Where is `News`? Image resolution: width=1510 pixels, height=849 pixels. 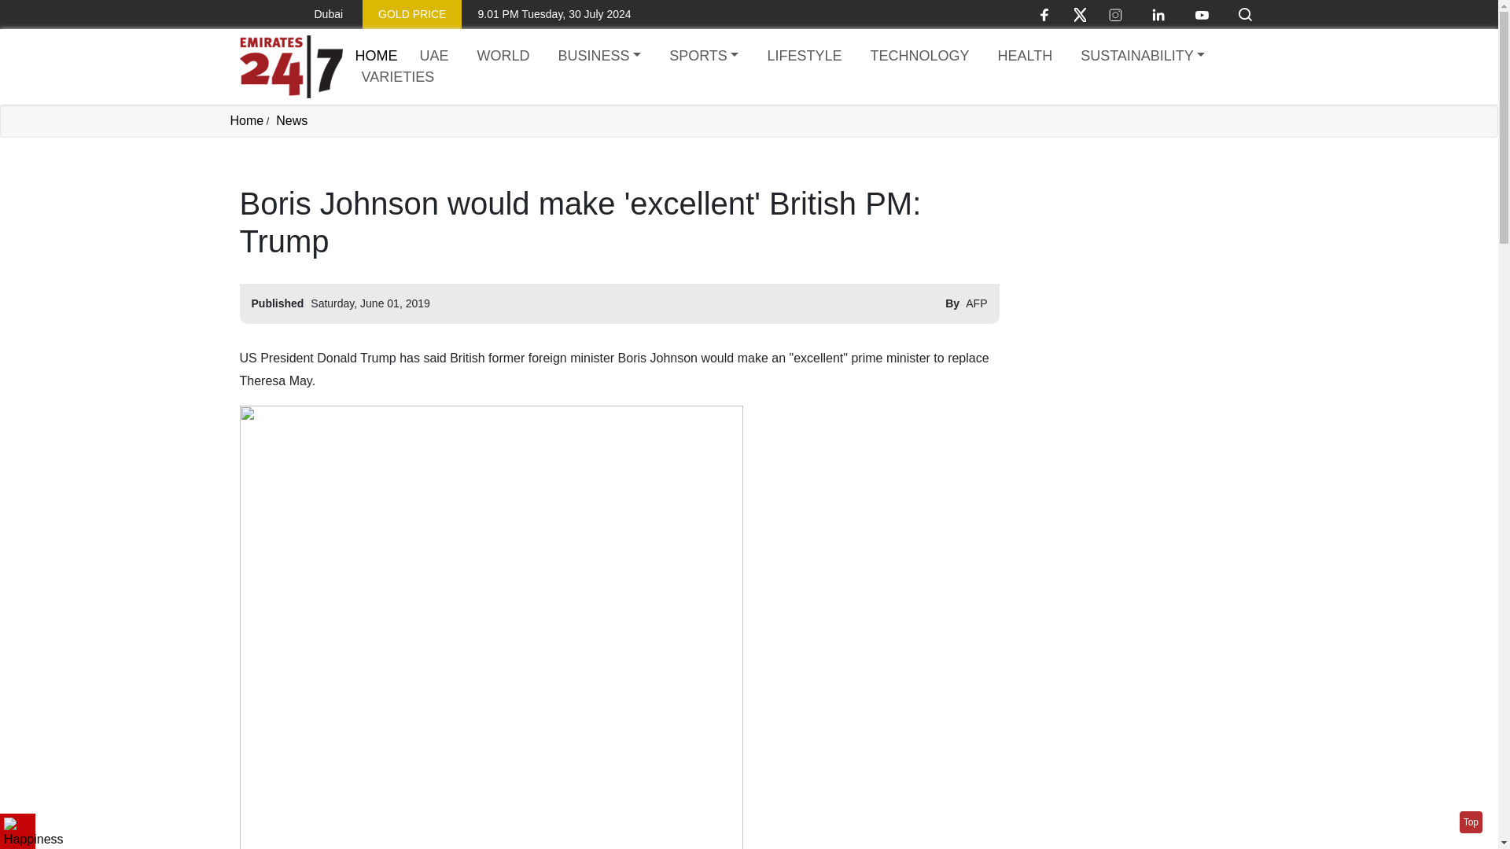 News is located at coordinates (292, 120).